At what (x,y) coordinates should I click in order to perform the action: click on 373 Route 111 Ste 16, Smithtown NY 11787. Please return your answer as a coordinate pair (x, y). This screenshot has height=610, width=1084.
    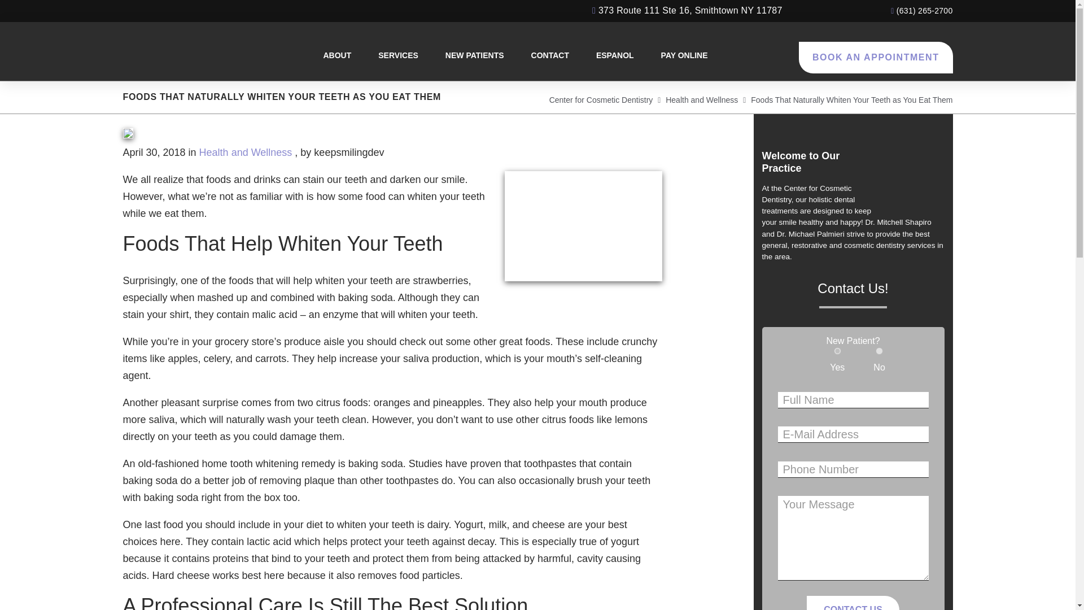
    Looking at the image, I should click on (687, 10).